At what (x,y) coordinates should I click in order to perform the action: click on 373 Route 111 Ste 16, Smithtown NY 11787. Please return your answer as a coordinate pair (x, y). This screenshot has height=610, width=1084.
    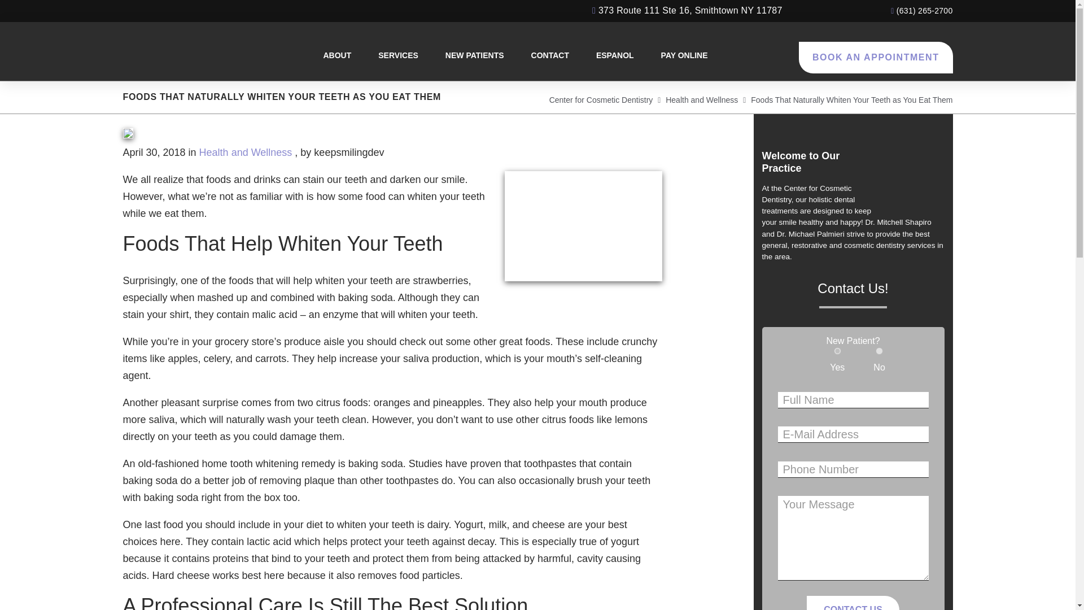
    Looking at the image, I should click on (687, 10).